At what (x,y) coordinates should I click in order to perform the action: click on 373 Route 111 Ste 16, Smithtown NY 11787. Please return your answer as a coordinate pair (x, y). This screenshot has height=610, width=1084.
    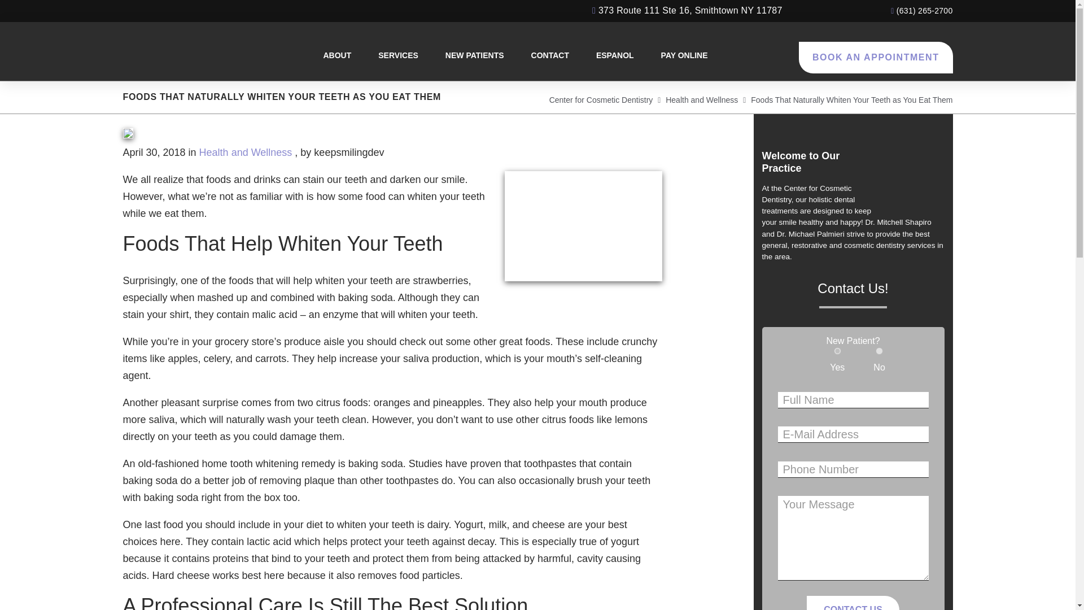
    Looking at the image, I should click on (687, 10).